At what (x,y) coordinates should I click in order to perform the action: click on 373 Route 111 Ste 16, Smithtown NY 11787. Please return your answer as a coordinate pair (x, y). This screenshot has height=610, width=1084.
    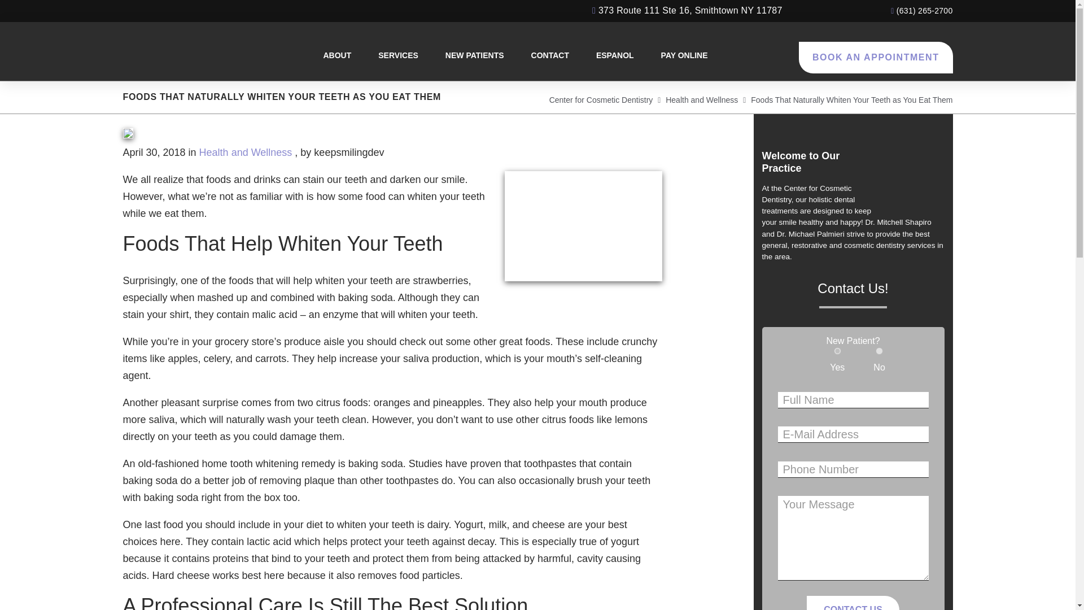
    Looking at the image, I should click on (687, 10).